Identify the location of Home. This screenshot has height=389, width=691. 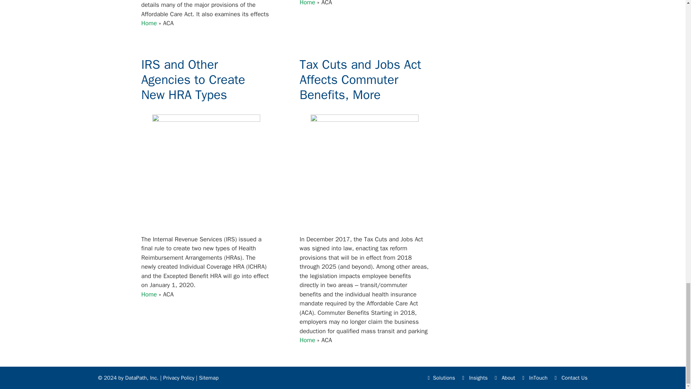
(307, 3).